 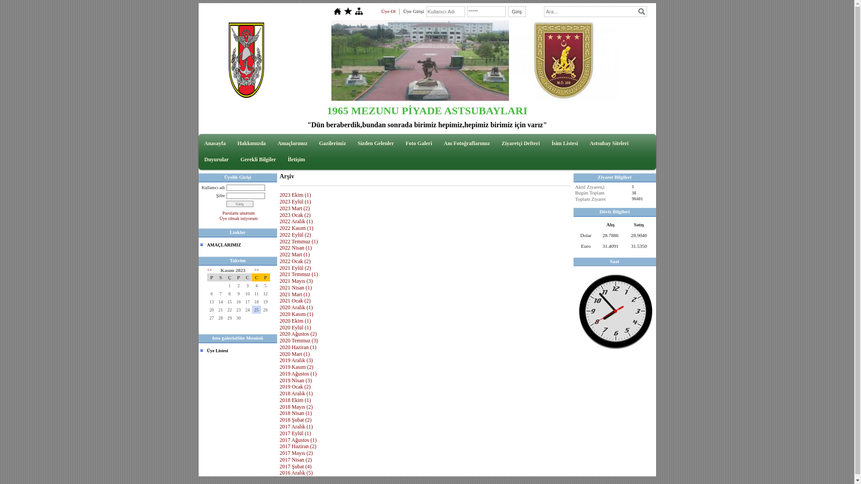 I want to click on 2021 Mart (1), so click(x=295, y=294).